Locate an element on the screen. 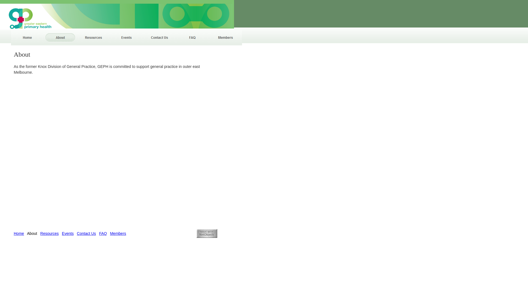 The height and width of the screenshot is (297, 528). Contact Us is located at coordinates (159, 37).